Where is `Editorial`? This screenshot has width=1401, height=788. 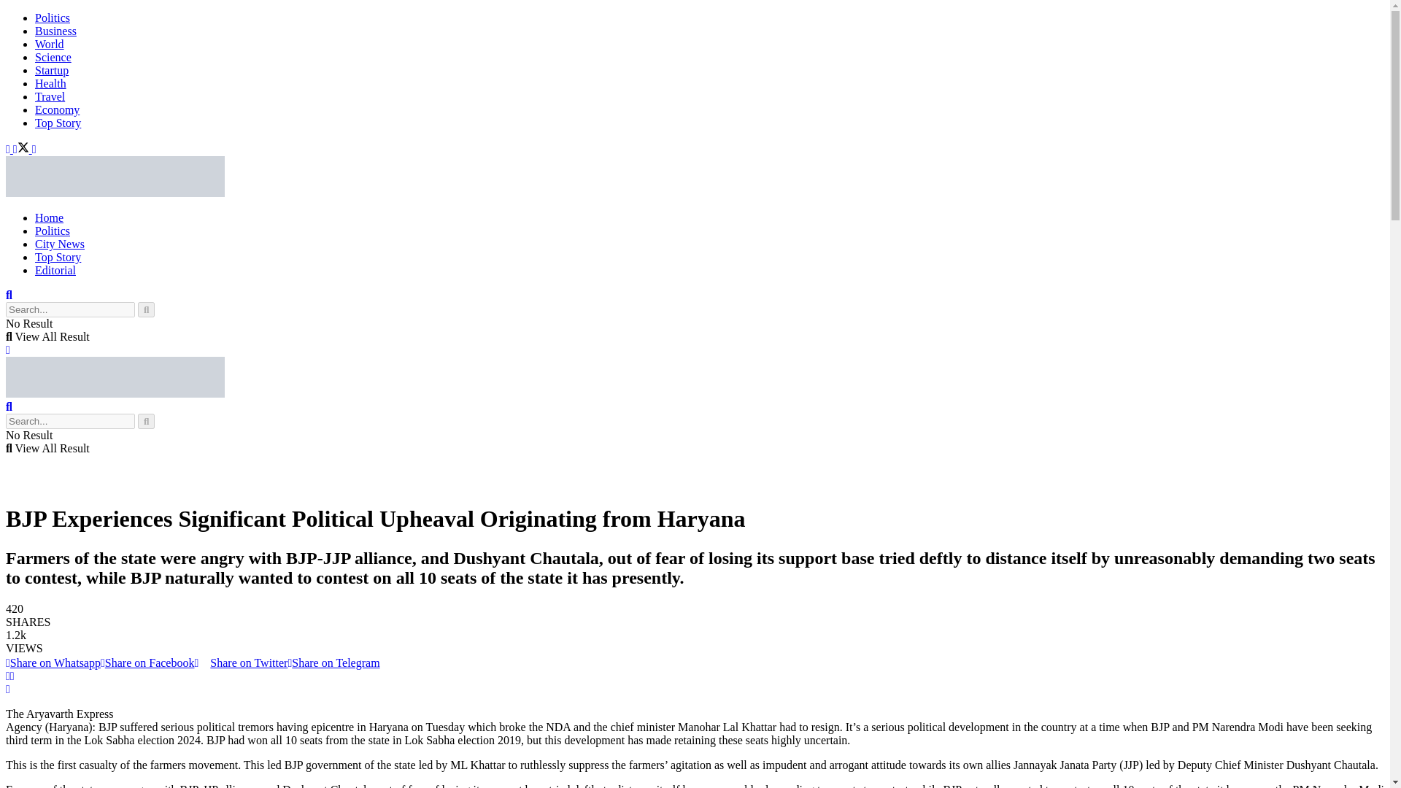
Editorial is located at coordinates (55, 270).